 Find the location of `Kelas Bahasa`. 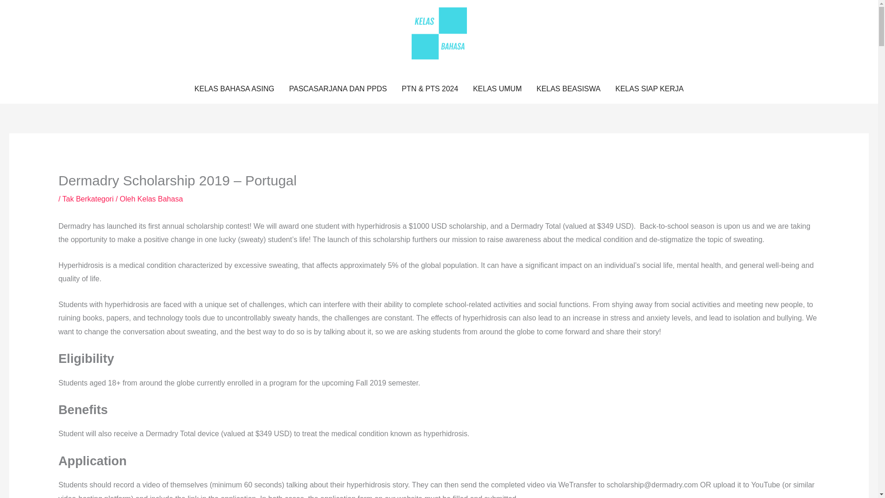

Kelas Bahasa is located at coordinates (160, 199).